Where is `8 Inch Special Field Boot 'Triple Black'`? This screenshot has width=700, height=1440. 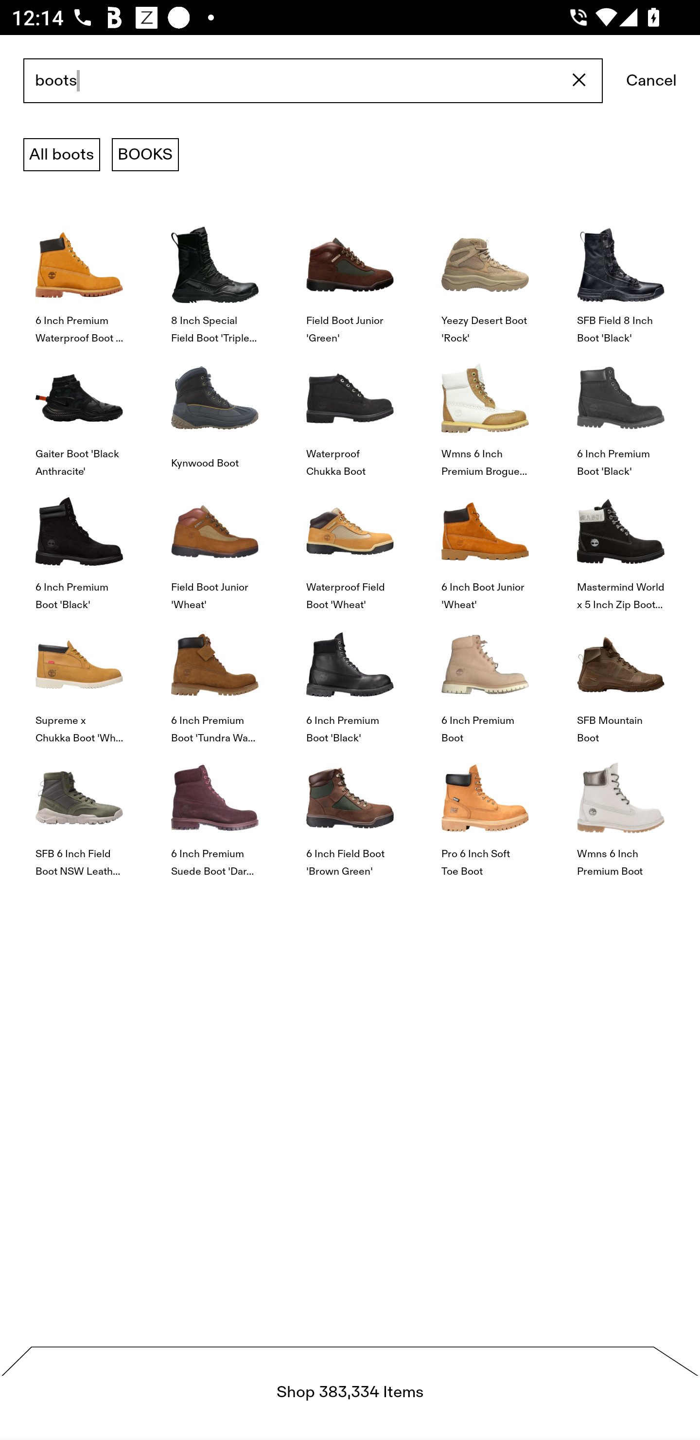 8 Inch Special Field Boot 'Triple Black' is located at coordinates (214, 278).